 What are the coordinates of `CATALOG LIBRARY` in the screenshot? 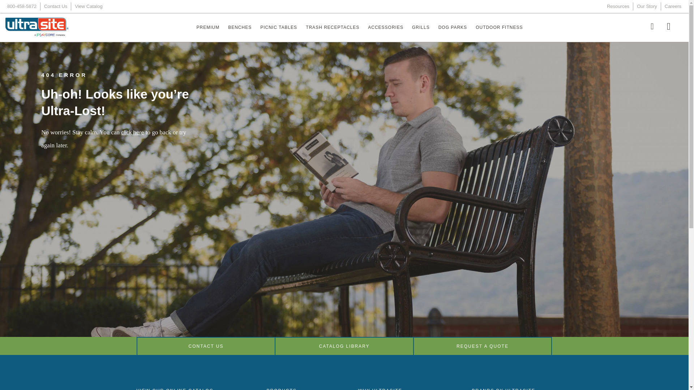 It's located at (344, 346).